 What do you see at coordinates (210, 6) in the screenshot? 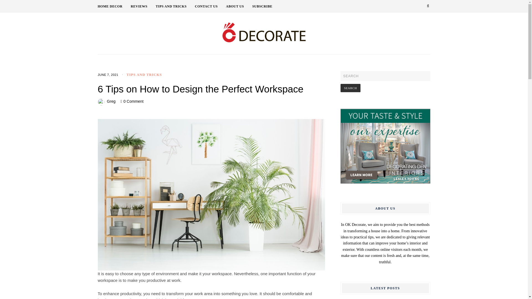
I see `CONTACT US` at bounding box center [210, 6].